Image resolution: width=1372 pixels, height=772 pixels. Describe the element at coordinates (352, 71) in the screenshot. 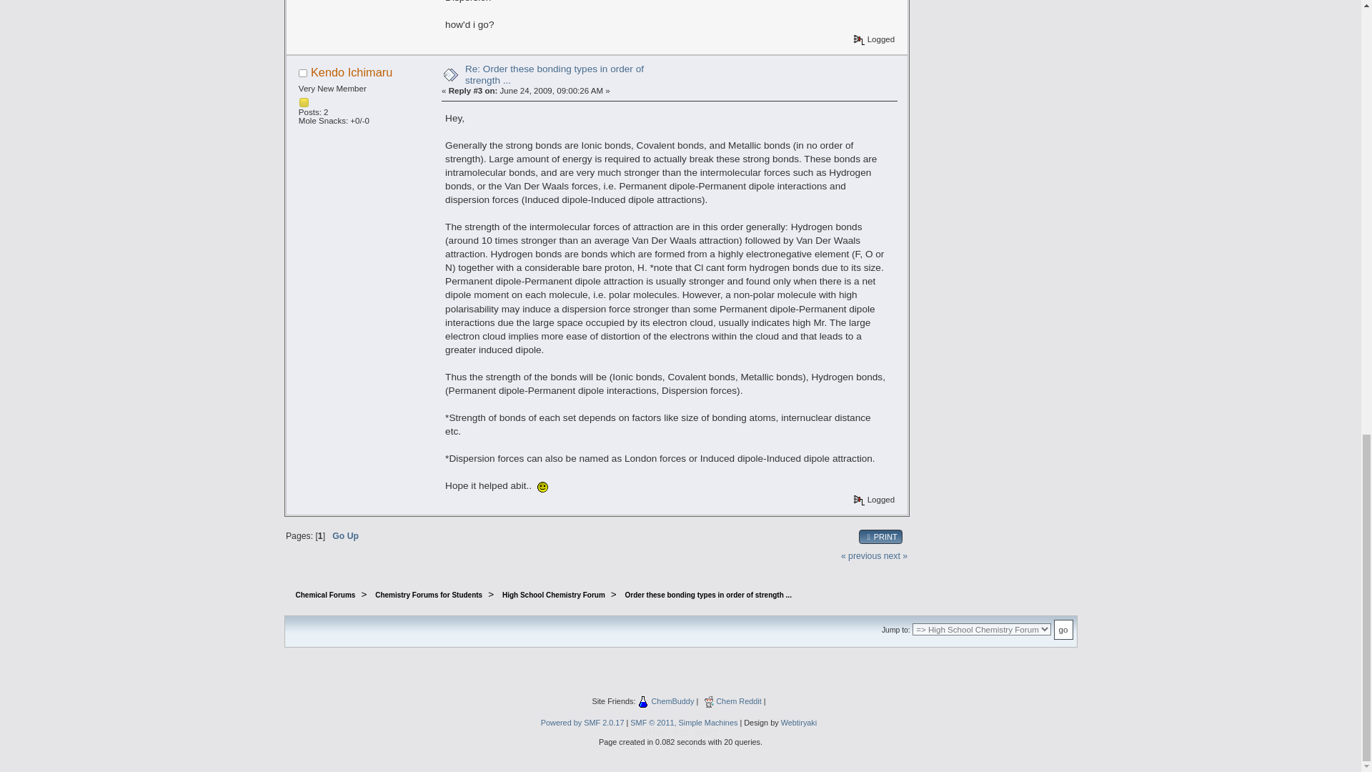

I see `Kendo Ichimaru` at that location.